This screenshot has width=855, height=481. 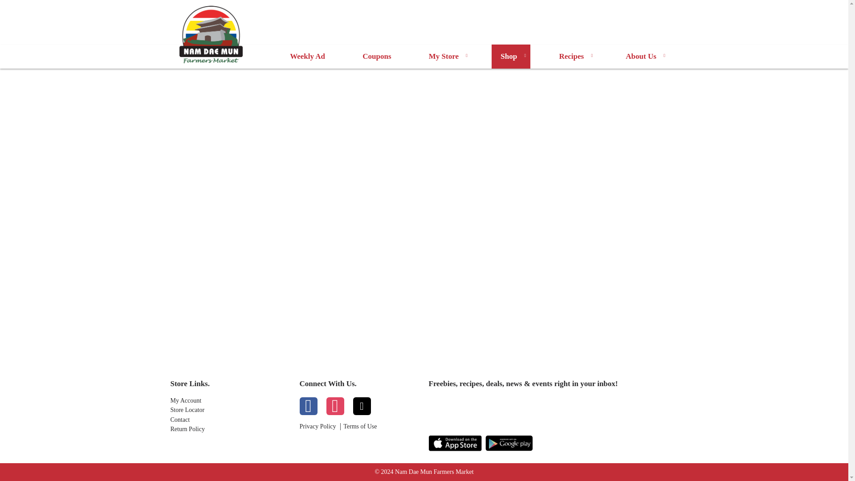 What do you see at coordinates (230, 410) in the screenshot?
I see `Store Locator` at bounding box center [230, 410].